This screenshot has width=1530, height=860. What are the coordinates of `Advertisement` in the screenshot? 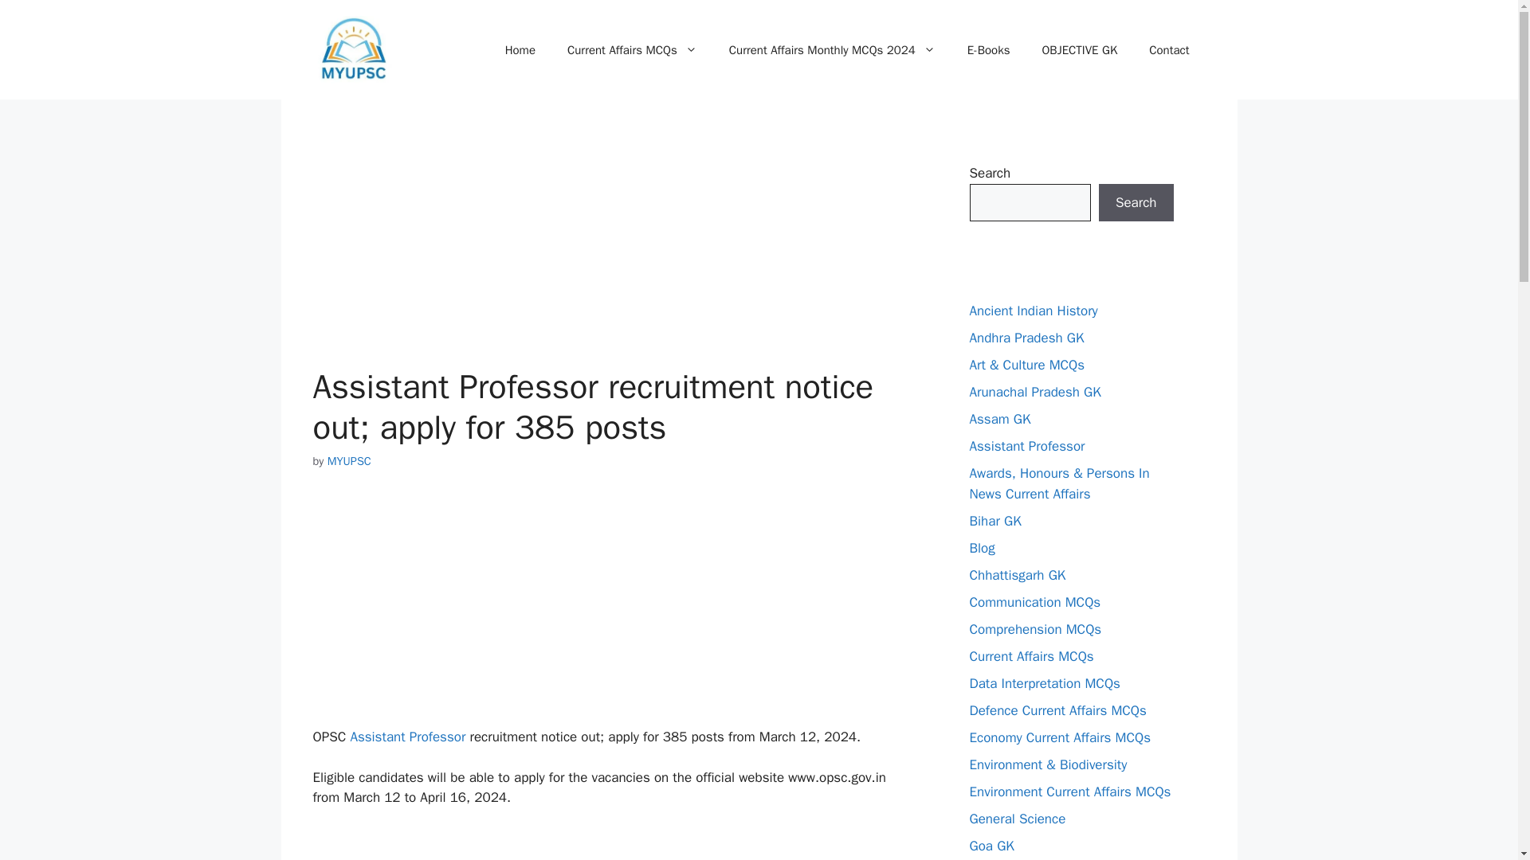 It's located at (609, 248).